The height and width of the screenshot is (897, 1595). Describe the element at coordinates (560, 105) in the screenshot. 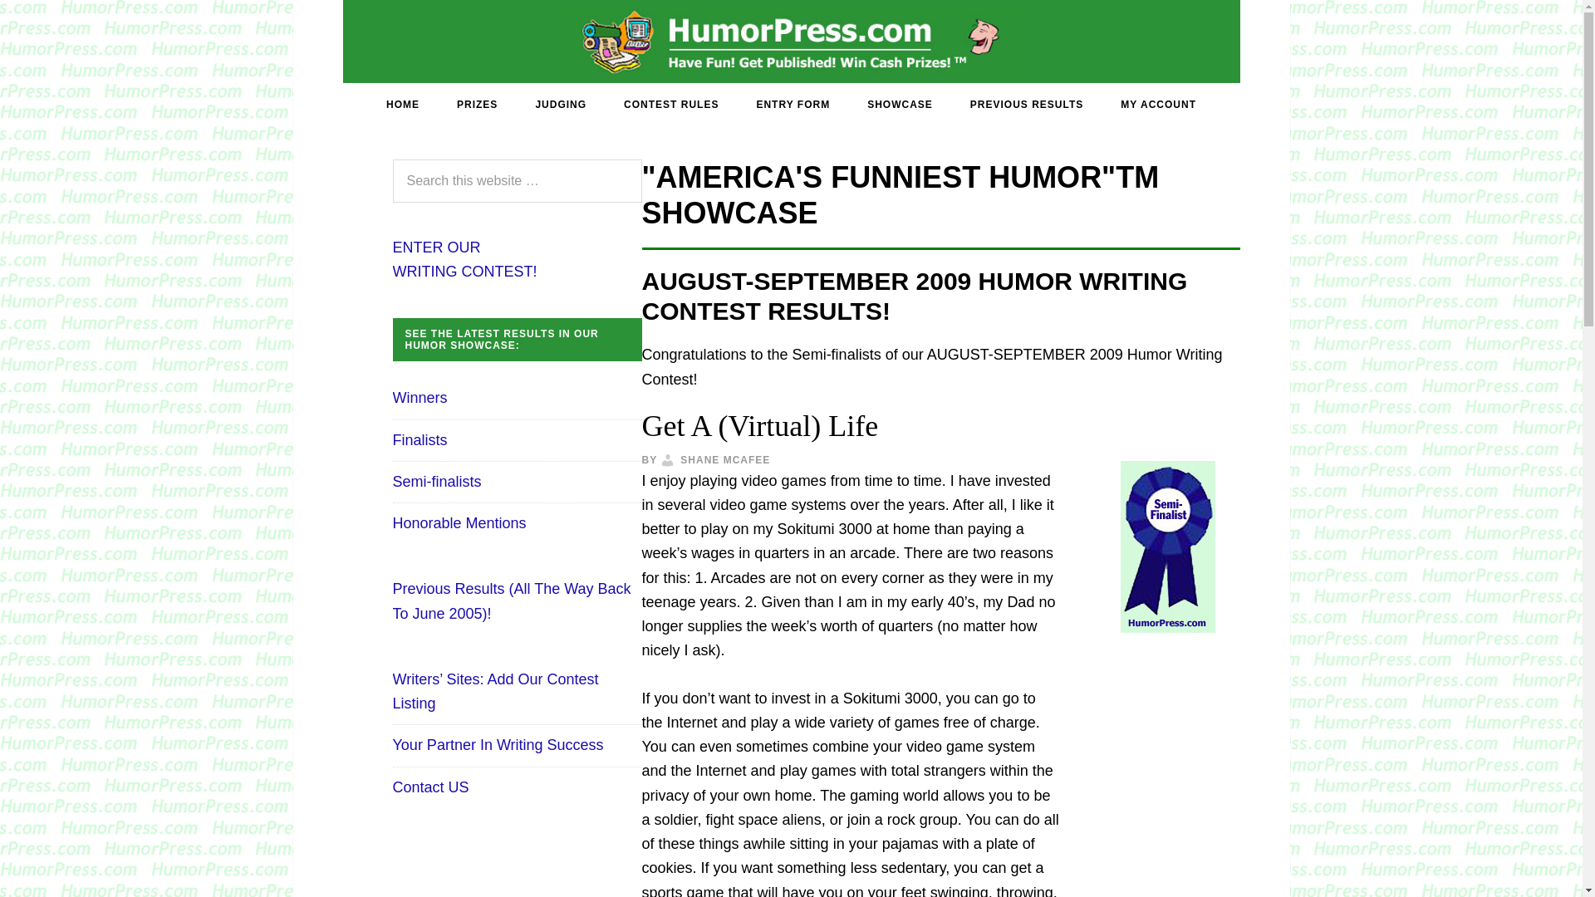

I see `JUDGING` at that location.